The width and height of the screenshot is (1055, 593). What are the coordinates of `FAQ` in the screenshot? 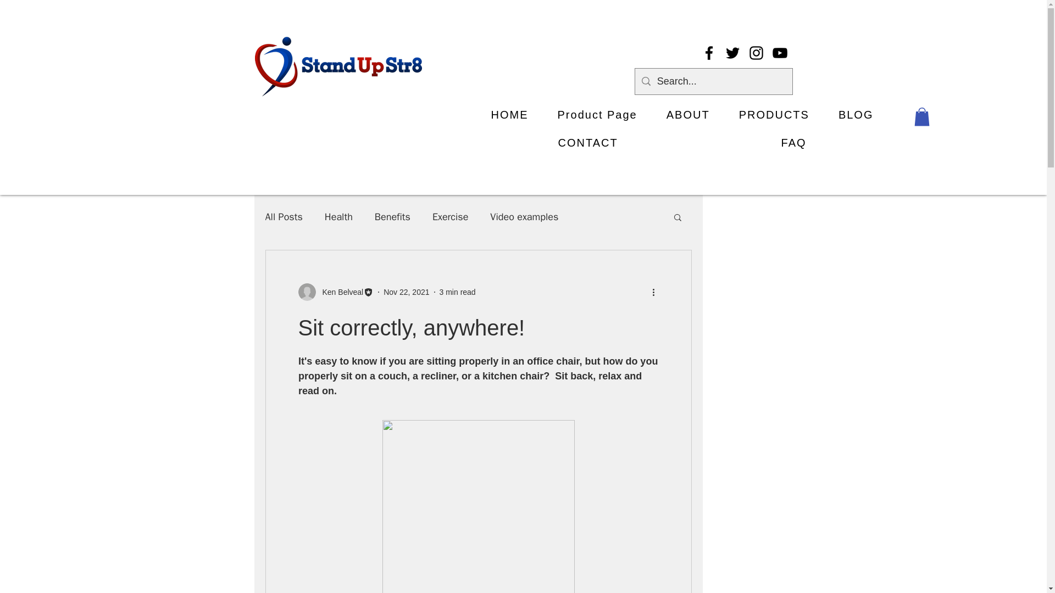 It's located at (793, 143).